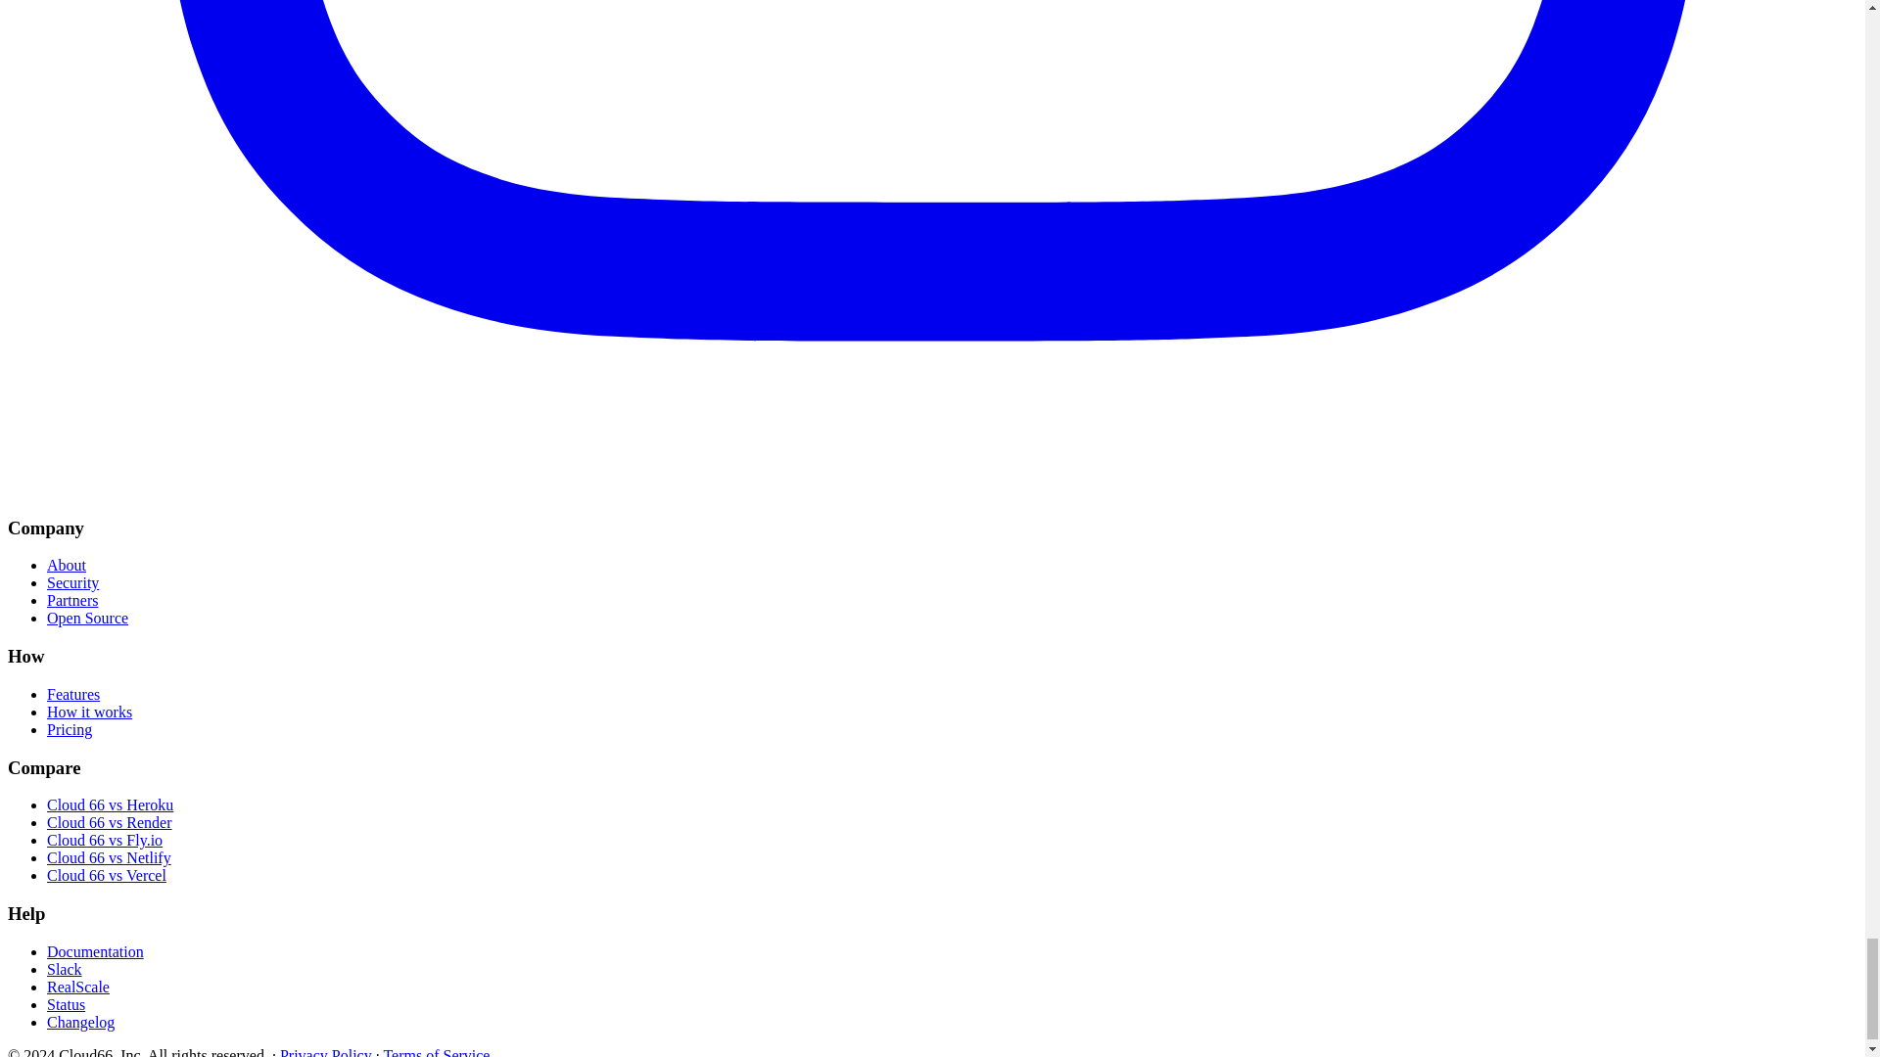 The image size is (1880, 1057). Describe the element at coordinates (72, 600) in the screenshot. I see `Partners` at that location.